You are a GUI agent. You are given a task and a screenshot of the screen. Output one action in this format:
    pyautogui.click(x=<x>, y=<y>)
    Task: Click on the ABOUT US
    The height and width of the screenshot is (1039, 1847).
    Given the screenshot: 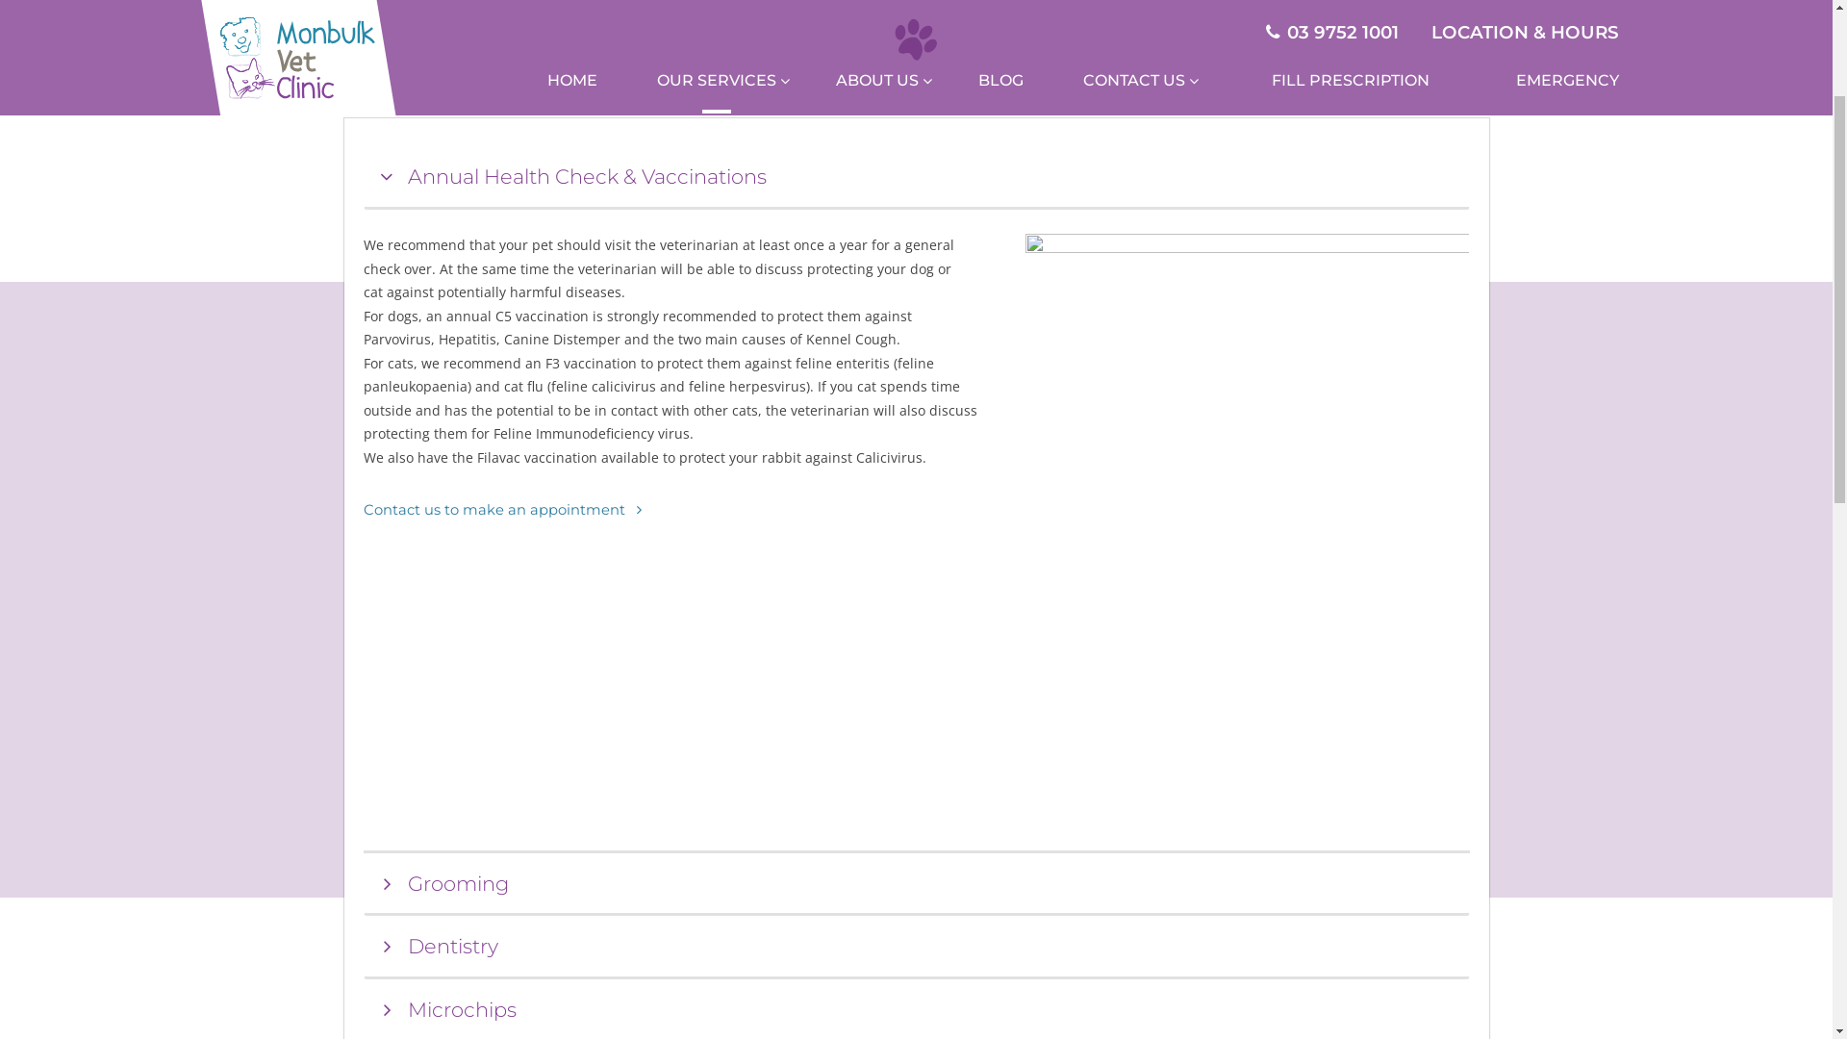 What is the action you would take?
    pyautogui.click(x=877, y=291)
    